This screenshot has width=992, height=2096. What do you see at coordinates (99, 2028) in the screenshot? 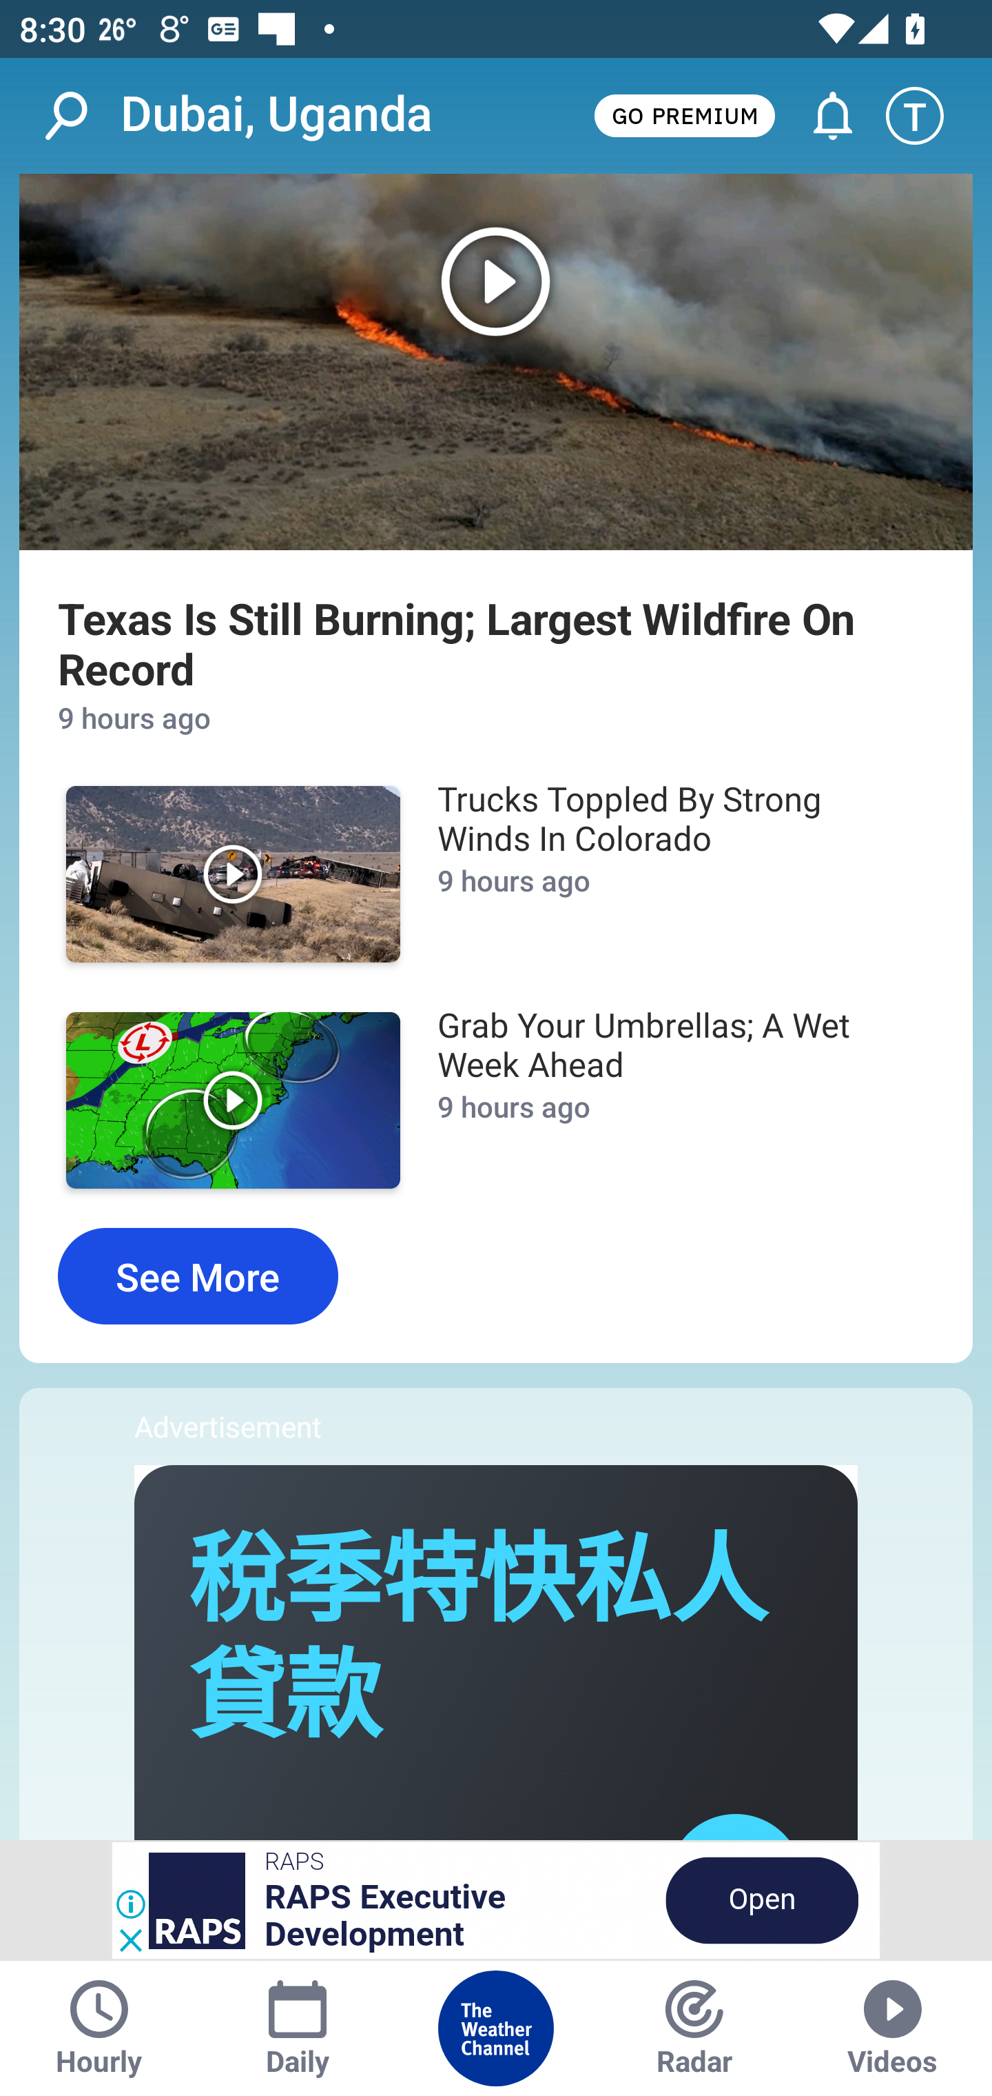
I see `Hourly Tab Hourly` at bounding box center [99, 2028].